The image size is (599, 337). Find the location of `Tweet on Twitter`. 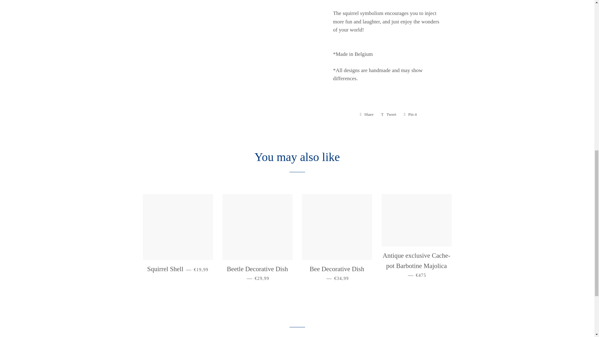

Tweet on Twitter is located at coordinates (367, 115).